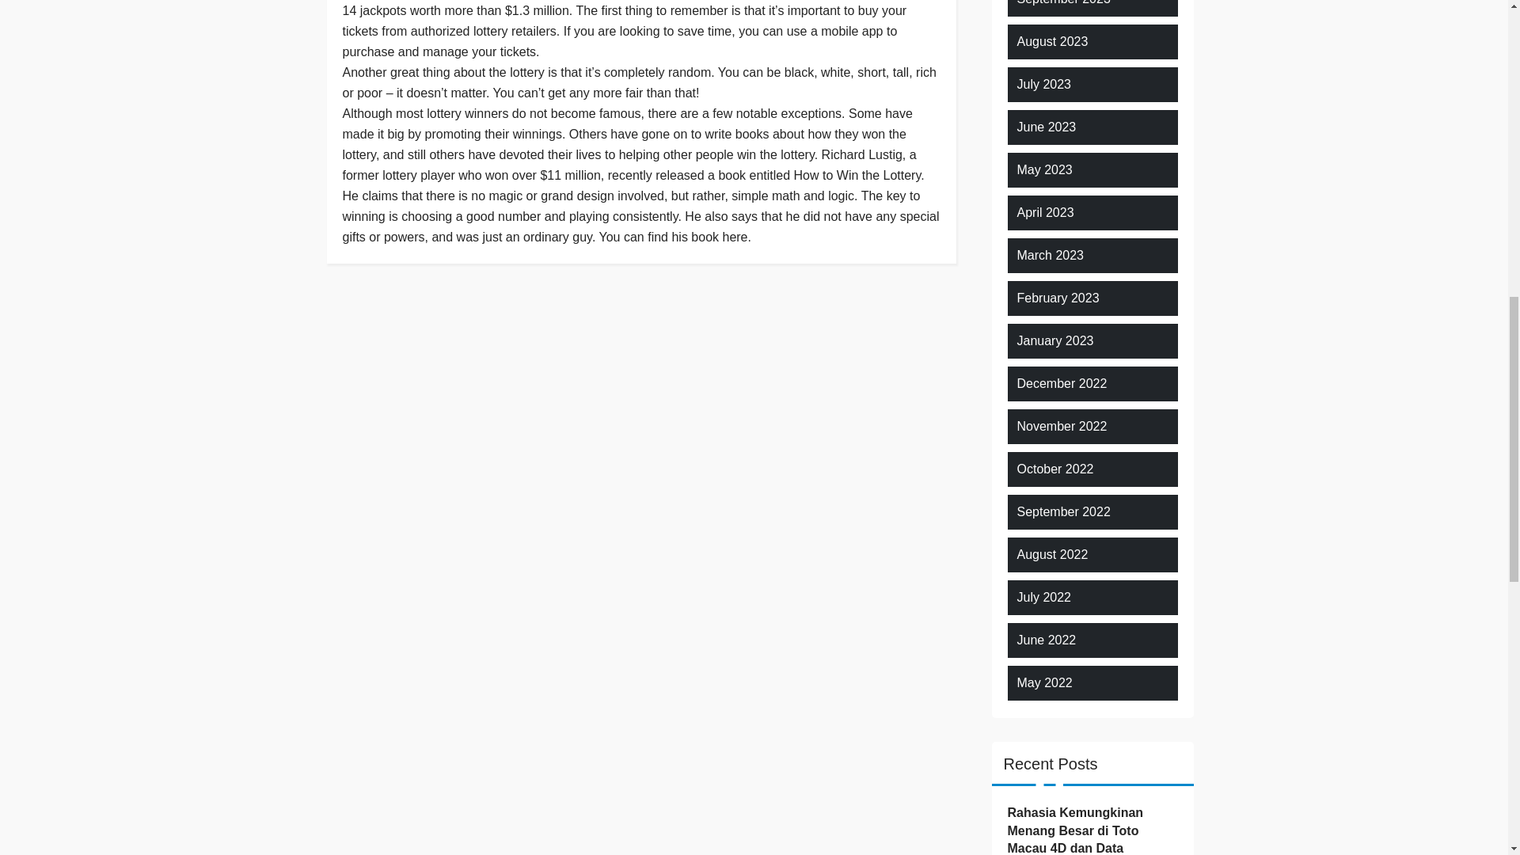 This screenshot has height=855, width=1520. What do you see at coordinates (1047, 127) in the screenshot?
I see `June 2023` at bounding box center [1047, 127].